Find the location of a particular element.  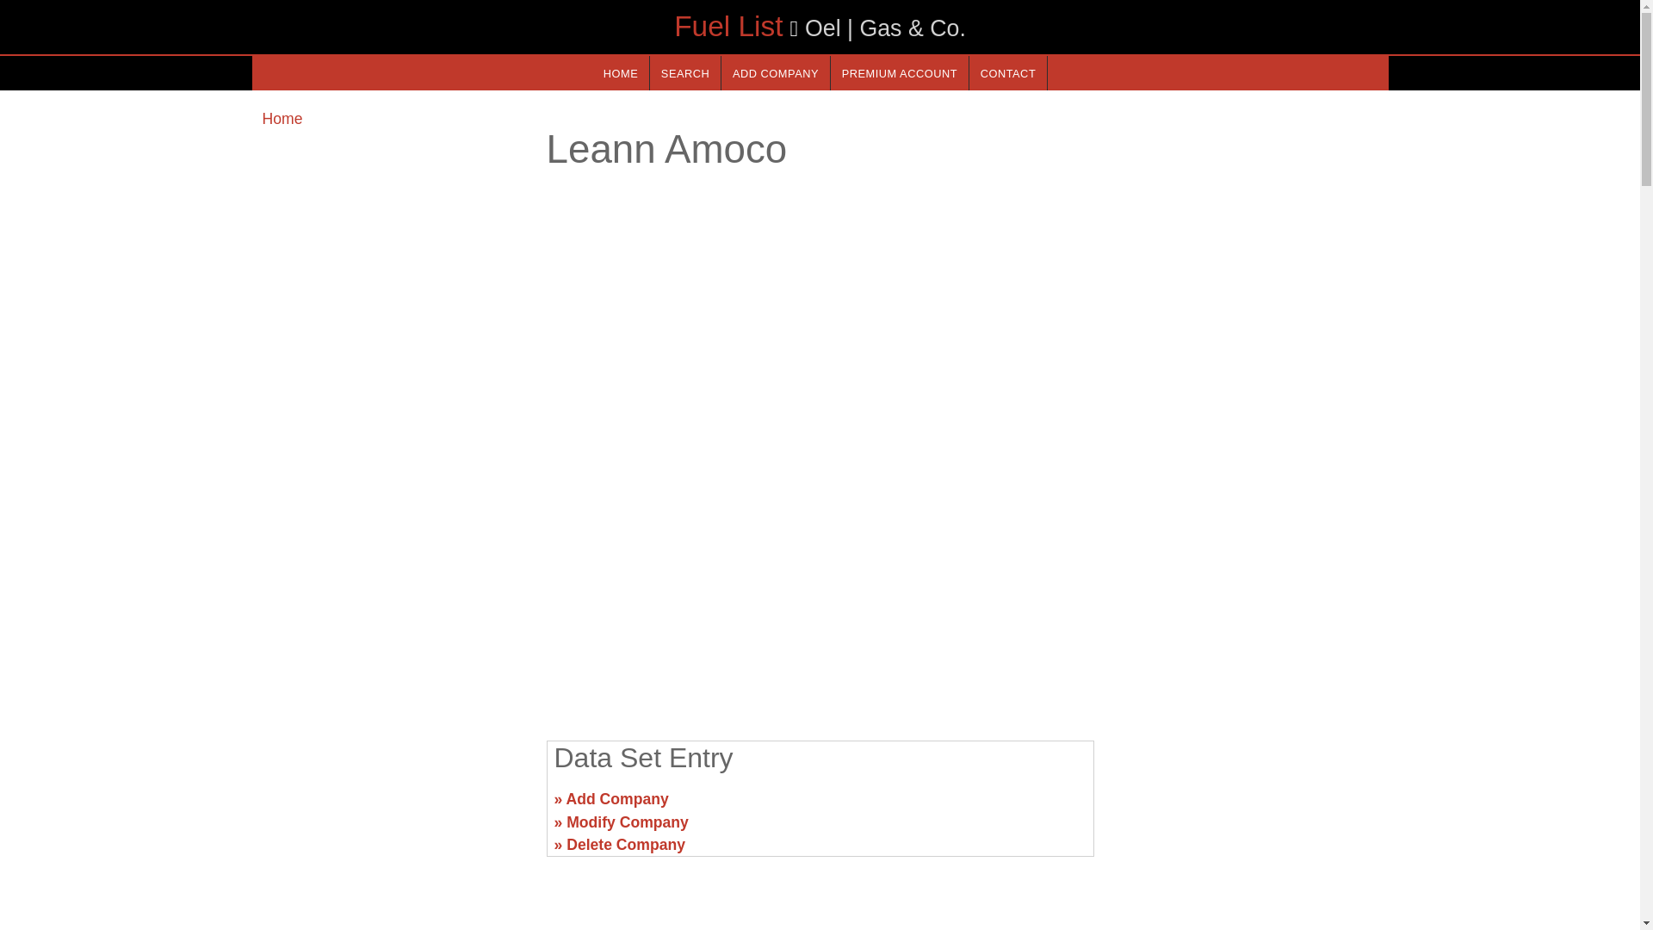

ADD COMPANY is located at coordinates (775, 72).